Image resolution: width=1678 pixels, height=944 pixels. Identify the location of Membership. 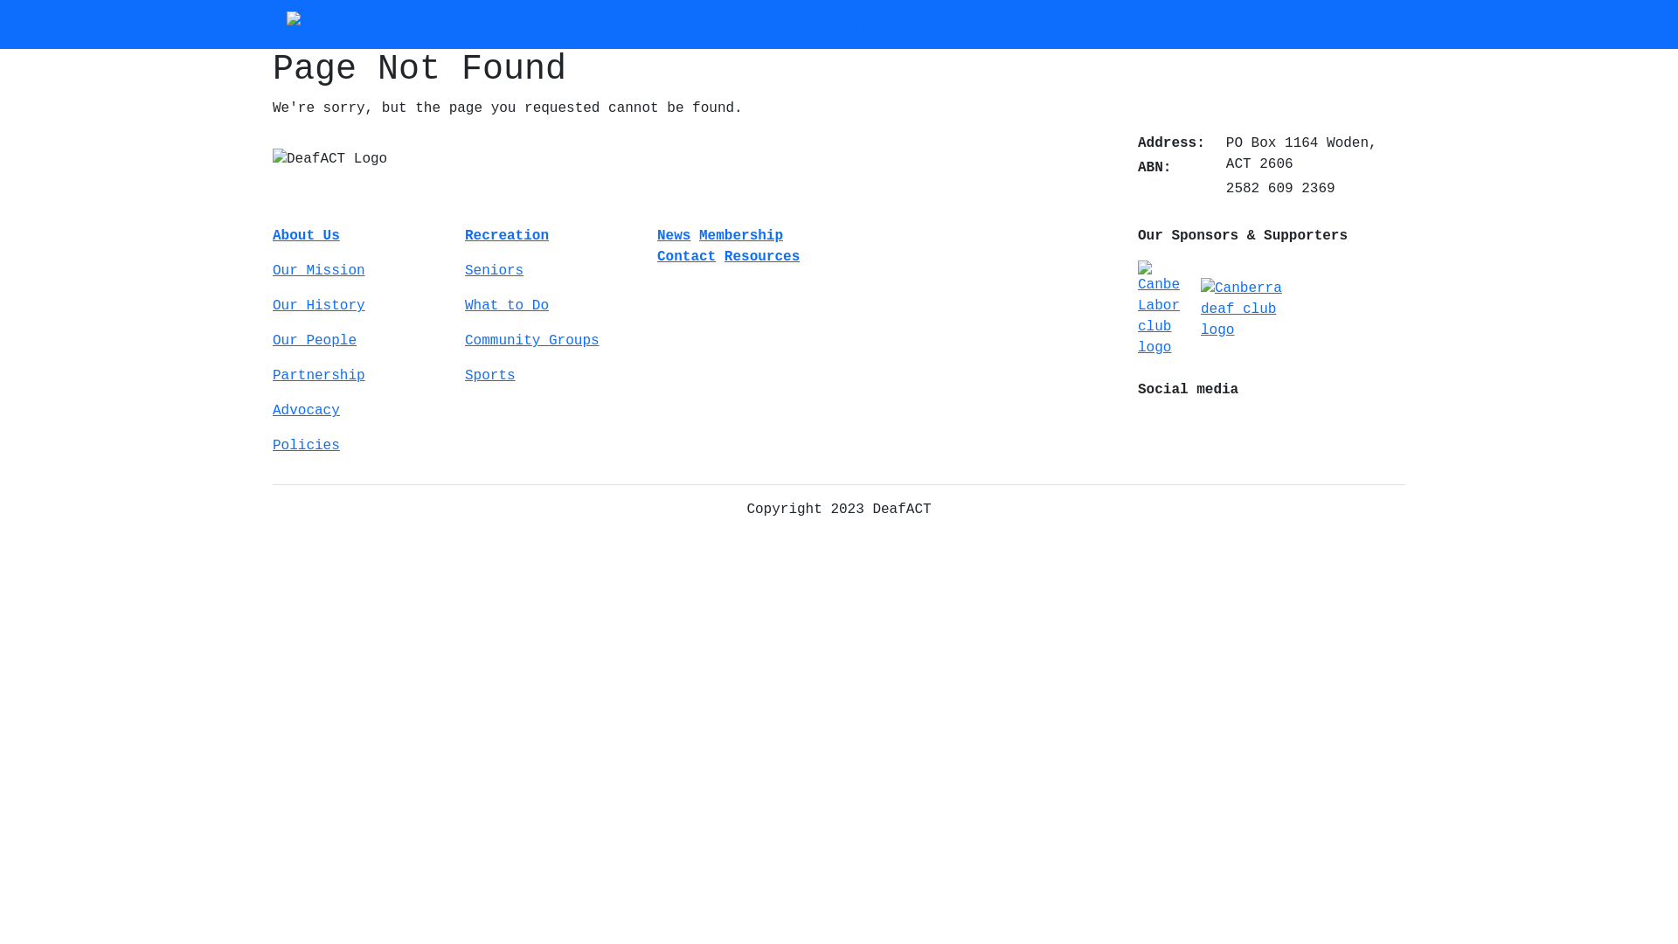
(741, 236).